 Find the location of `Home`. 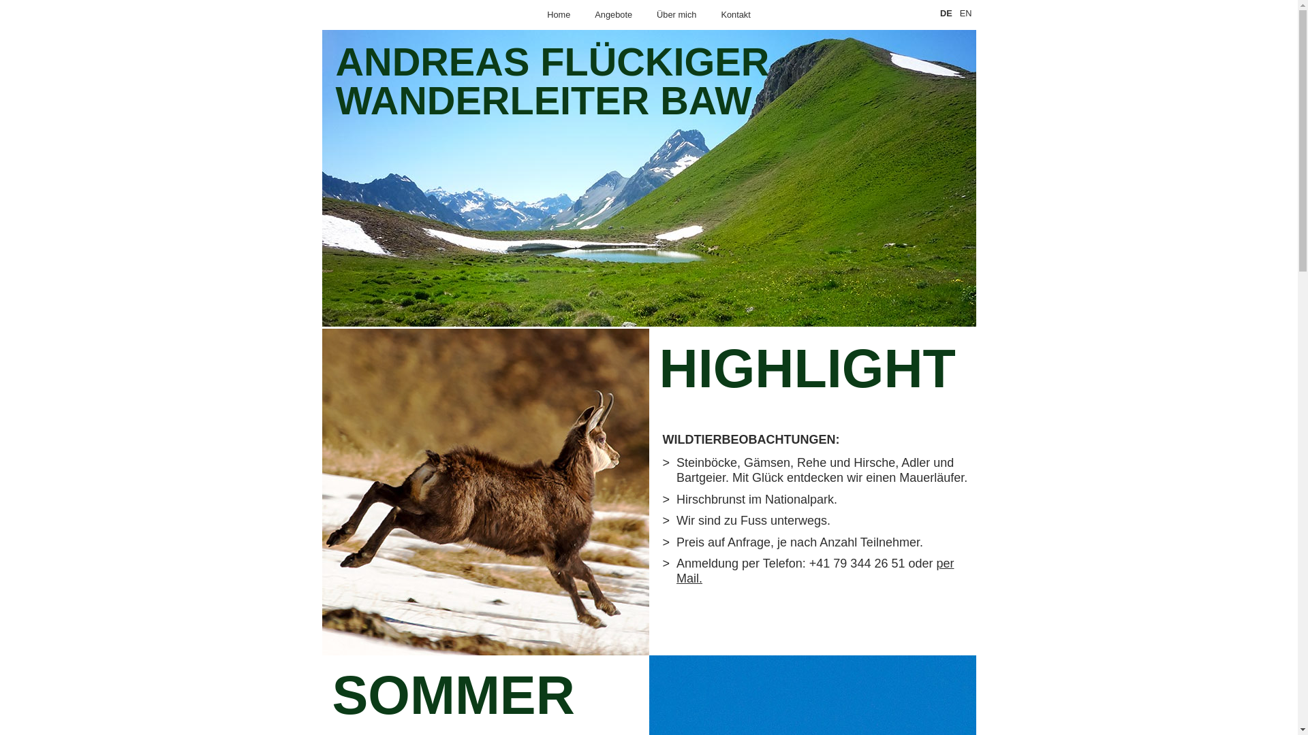

Home is located at coordinates (559, 15).